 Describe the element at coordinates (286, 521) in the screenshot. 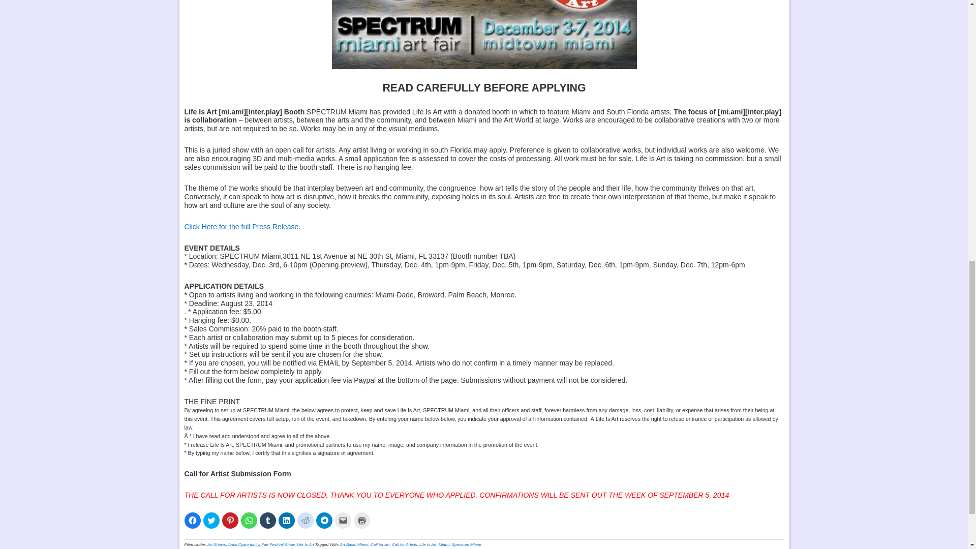

I see `Click to share on LinkedIn` at that location.